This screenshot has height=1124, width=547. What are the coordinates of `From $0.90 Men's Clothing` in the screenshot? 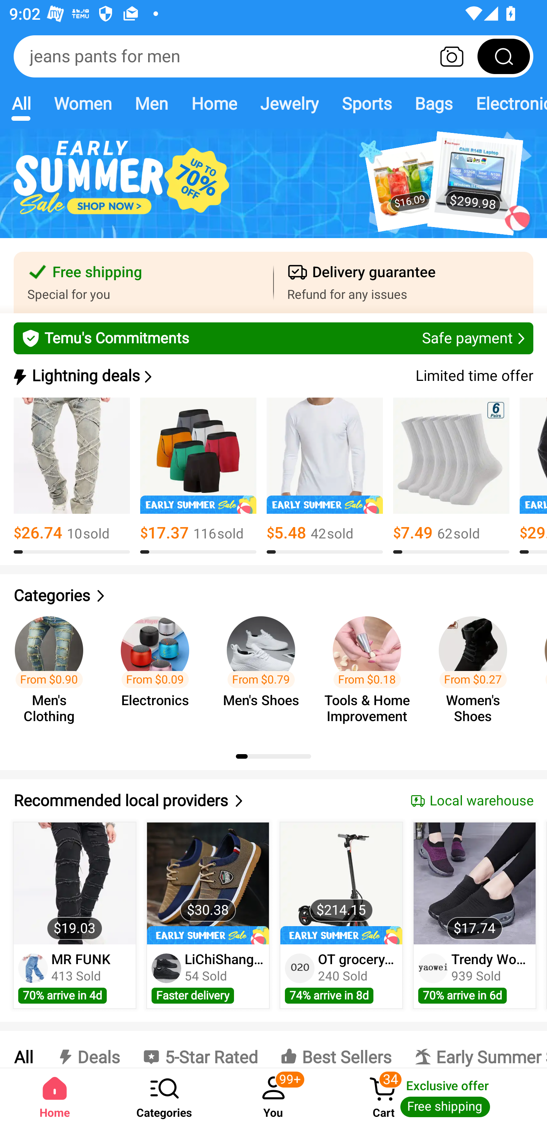 It's located at (53, 671).